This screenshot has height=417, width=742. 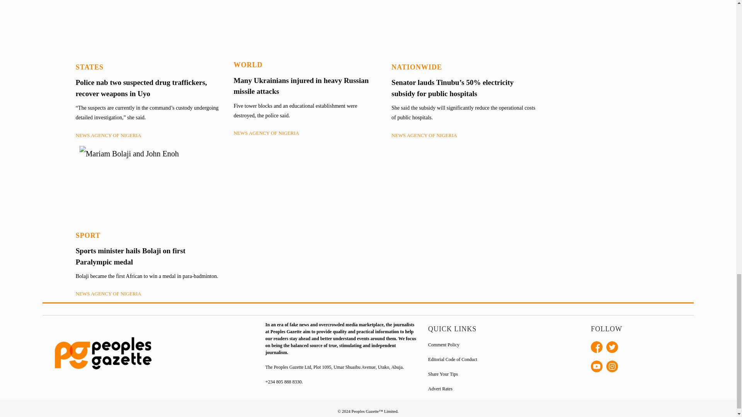 What do you see at coordinates (90, 67) in the screenshot?
I see ` States` at bounding box center [90, 67].